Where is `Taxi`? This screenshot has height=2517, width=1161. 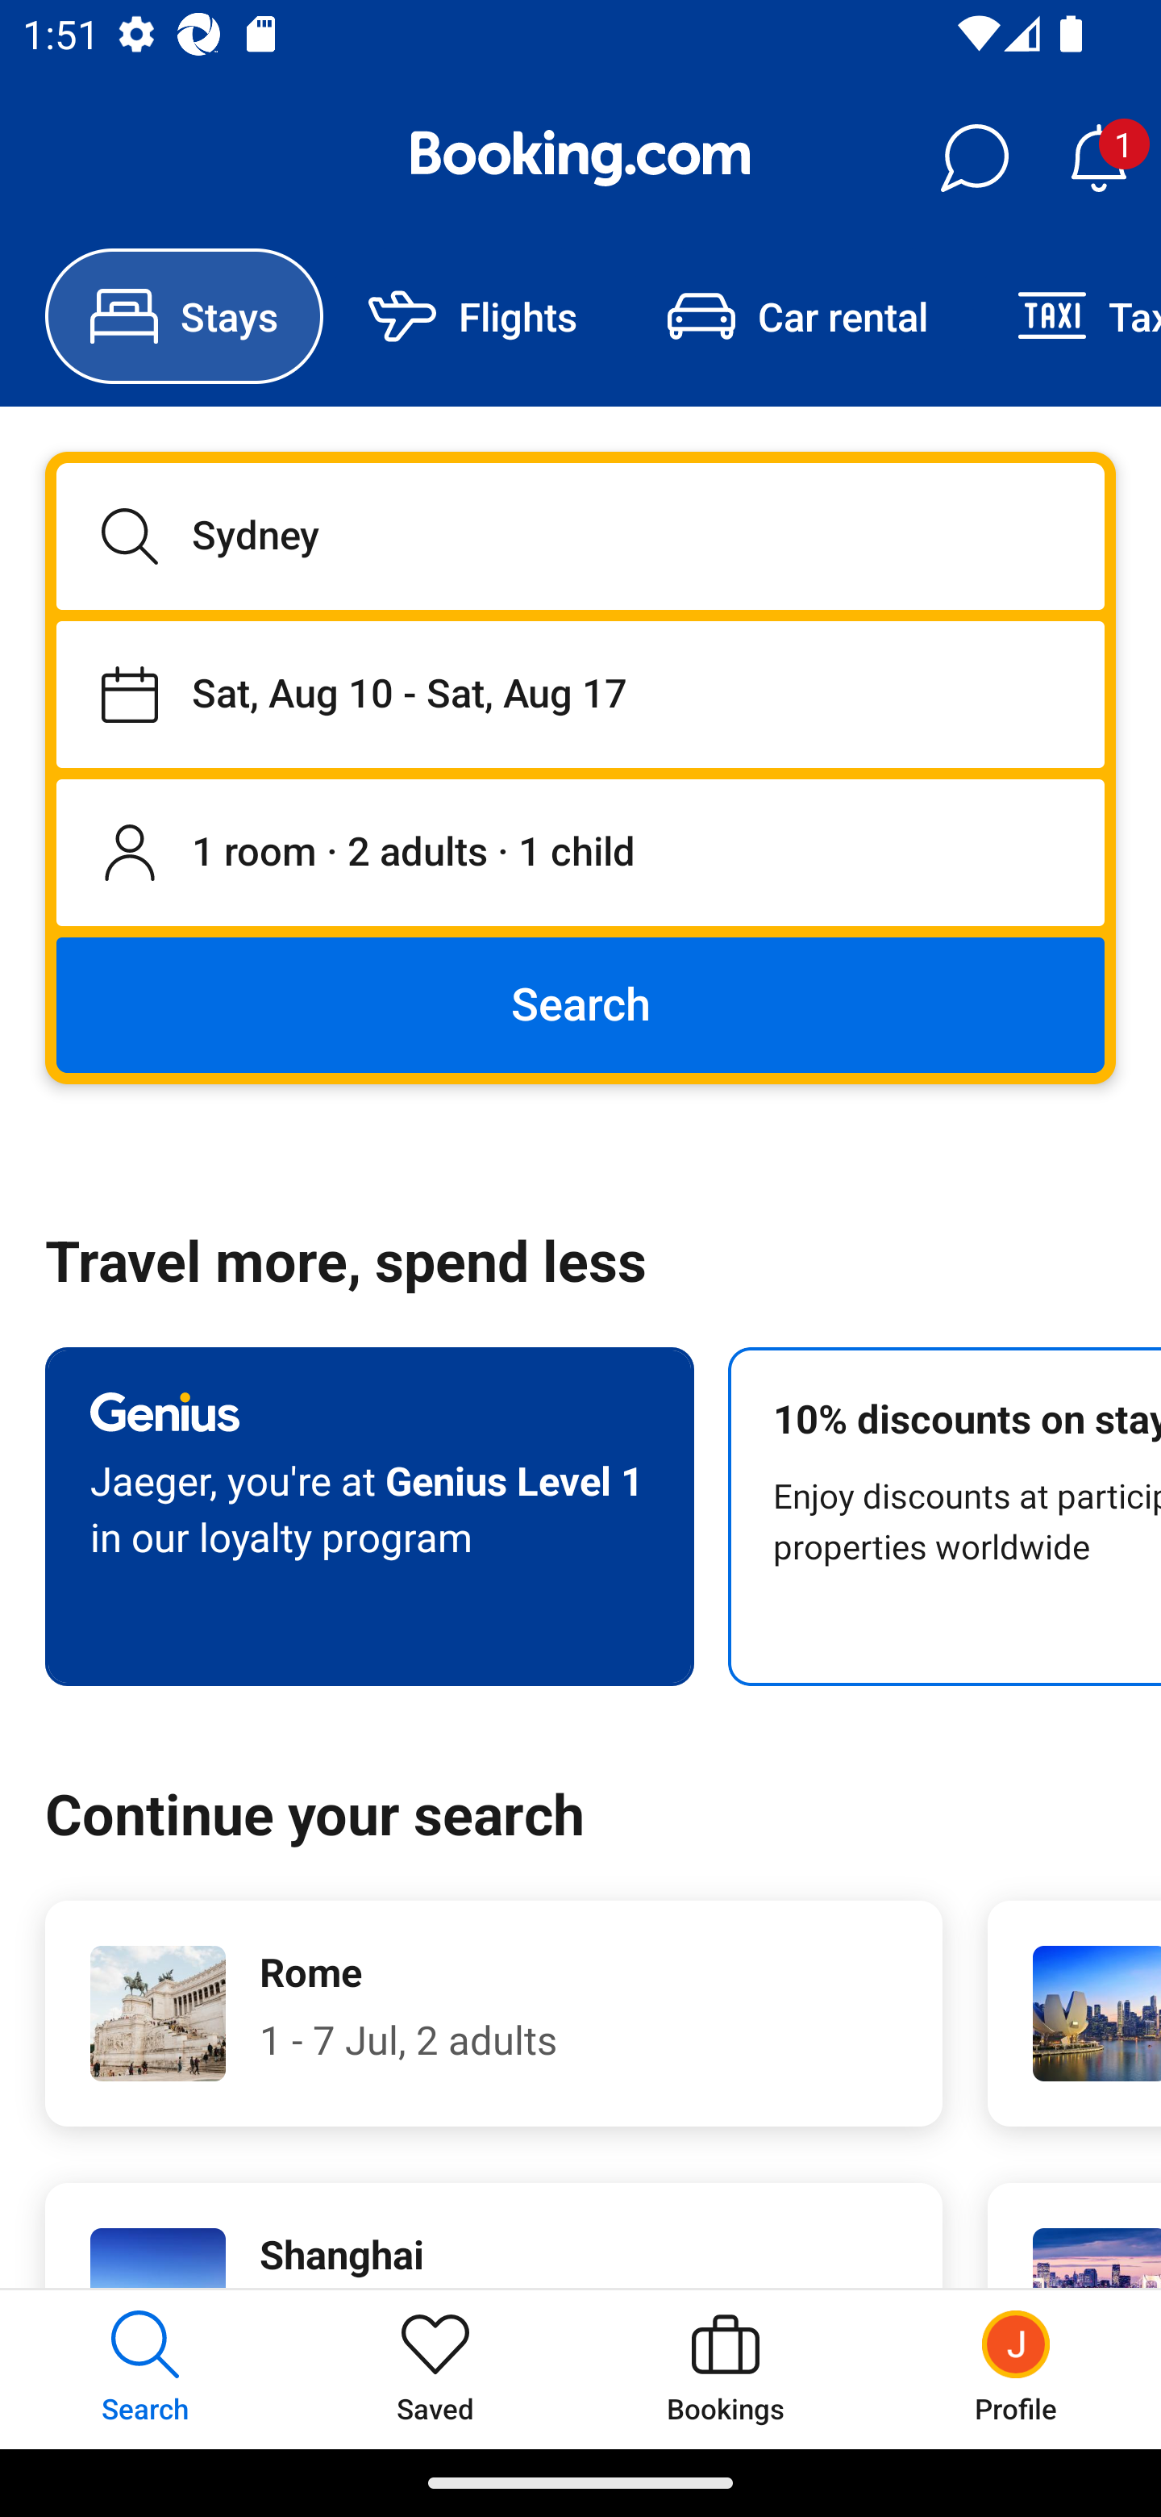
Taxi is located at coordinates (1067, 316).